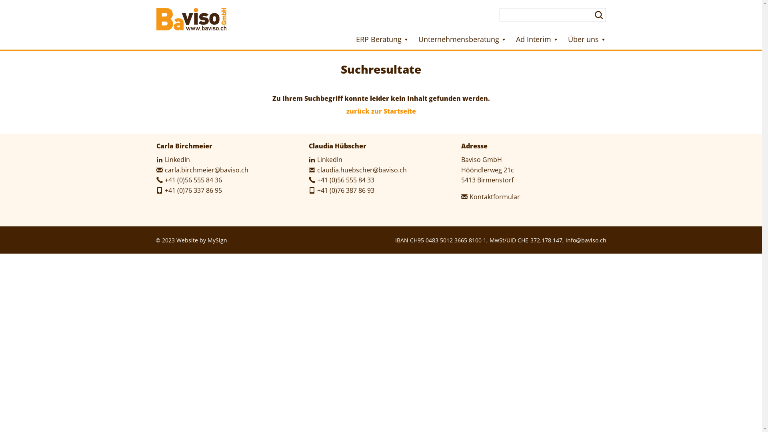  What do you see at coordinates (537, 39) in the screenshot?
I see `Ad Interim` at bounding box center [537, 39].